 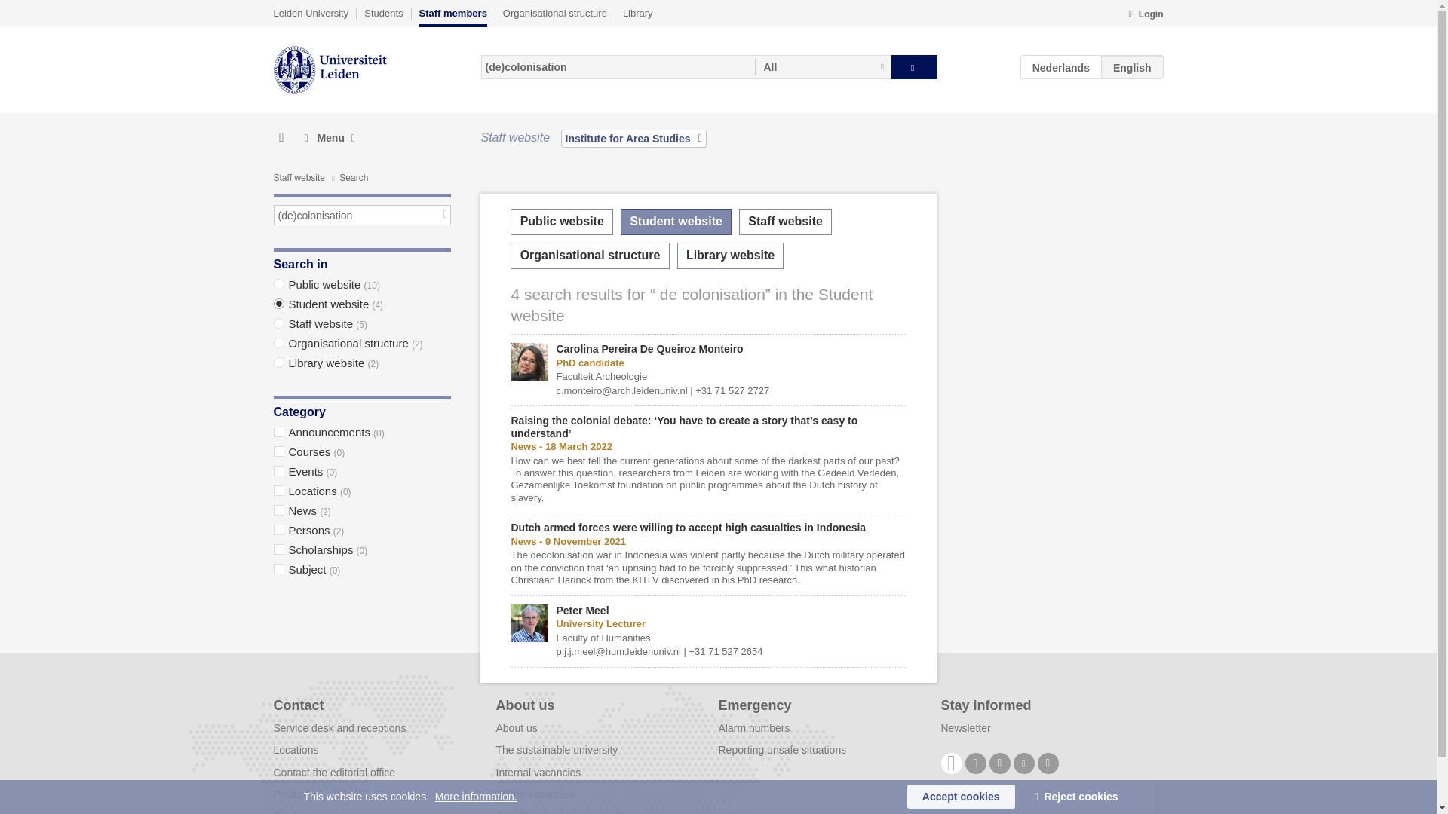 I want to click on Students, so click(x=383, y=13).